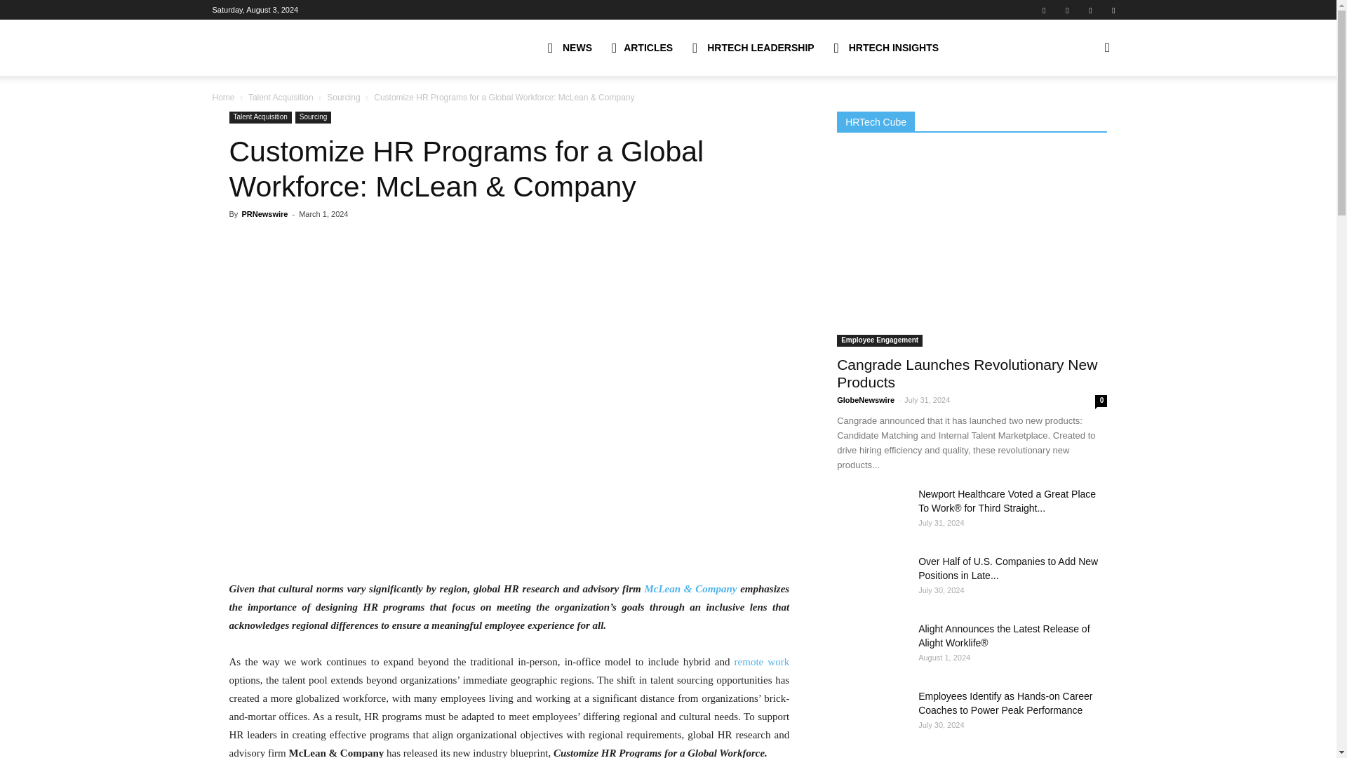  What do you see at coordinates (343, 97) in the screenshot?
I see `View all posts in Sourcing` at bounding box center [343, 97].